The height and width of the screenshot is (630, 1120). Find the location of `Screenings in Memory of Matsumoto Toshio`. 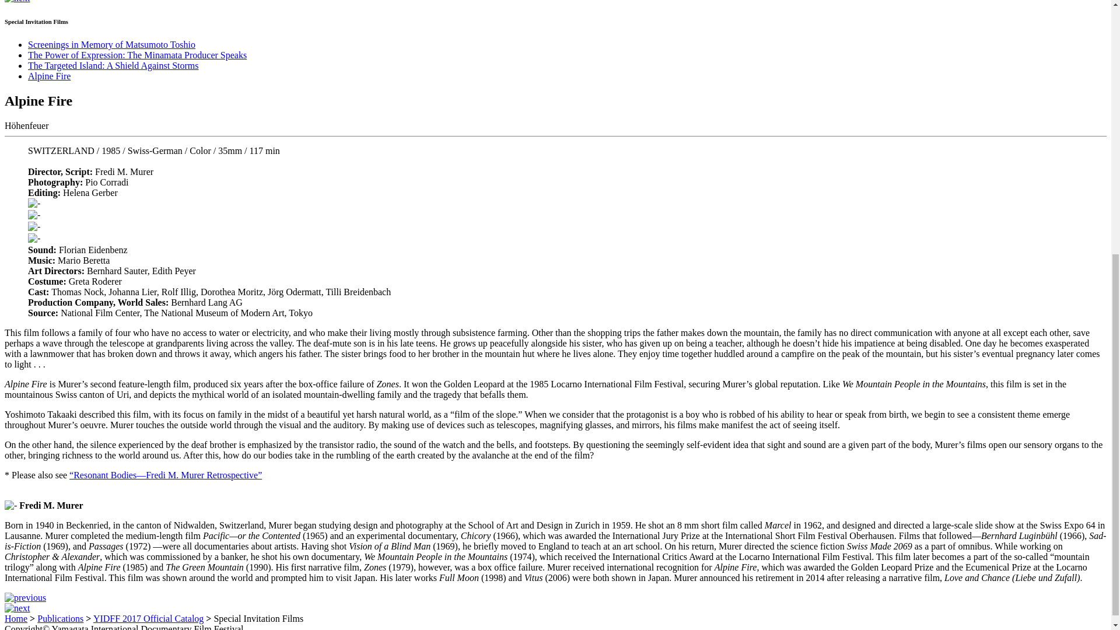

Screenings in Memory of Matsumoto Toshio is located at coordinates (111, 44).